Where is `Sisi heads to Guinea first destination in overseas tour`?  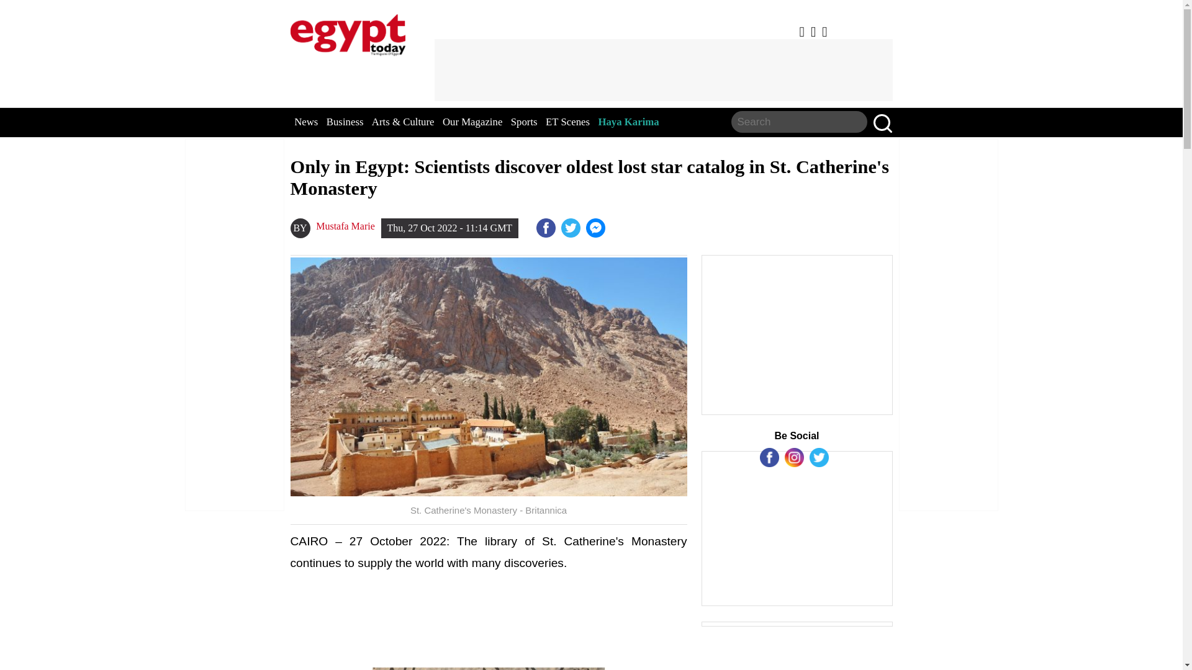 Sisi heads to Guinea first destination in overseas tour is located at coordinates (597, 228).